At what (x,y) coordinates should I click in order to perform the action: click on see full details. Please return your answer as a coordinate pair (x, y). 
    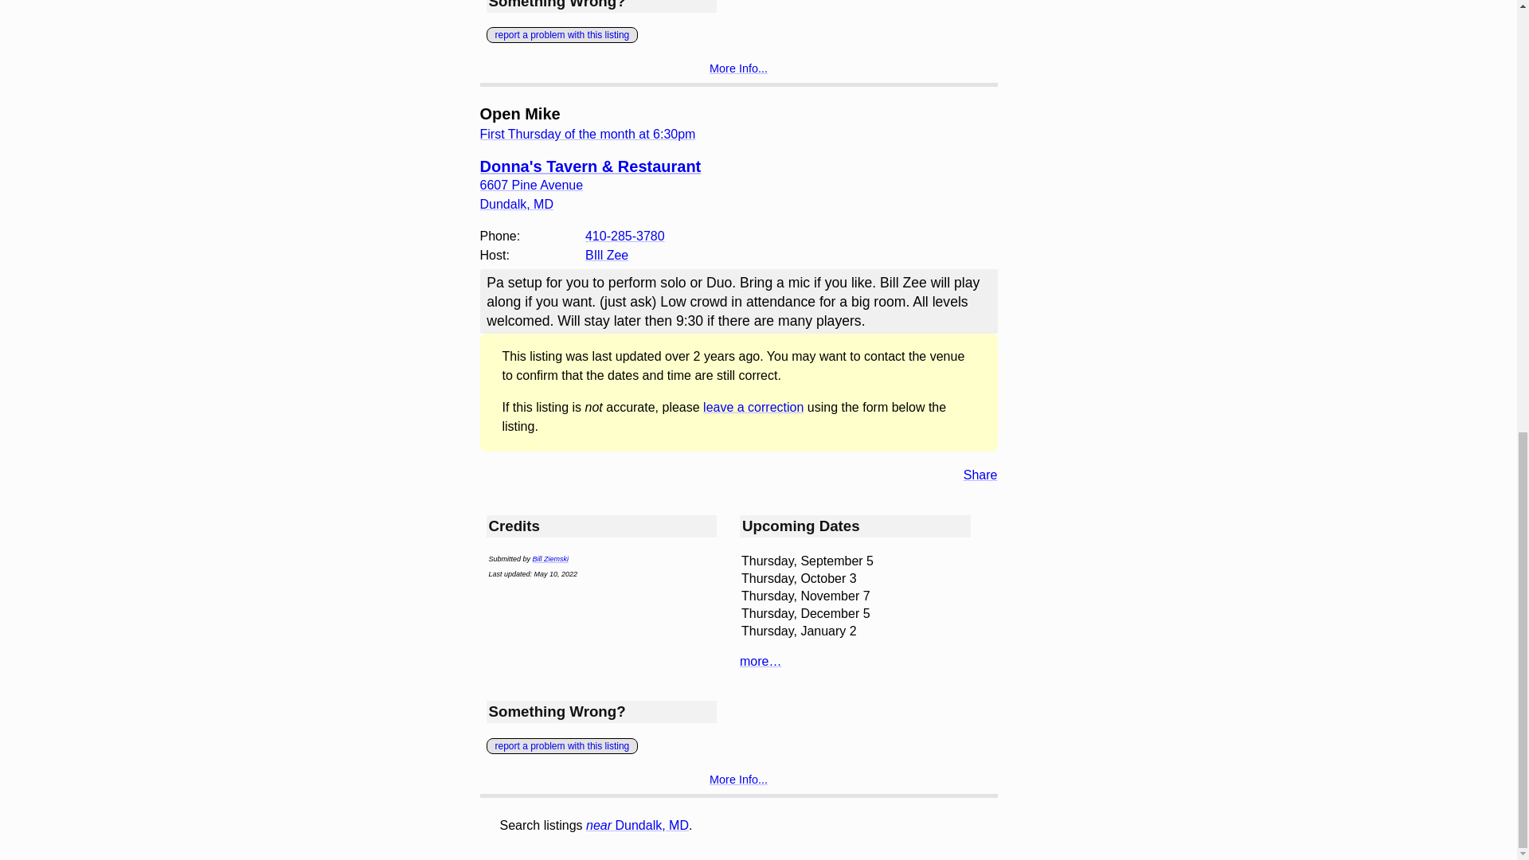
    Looking at the image, I should click on (737, 68).